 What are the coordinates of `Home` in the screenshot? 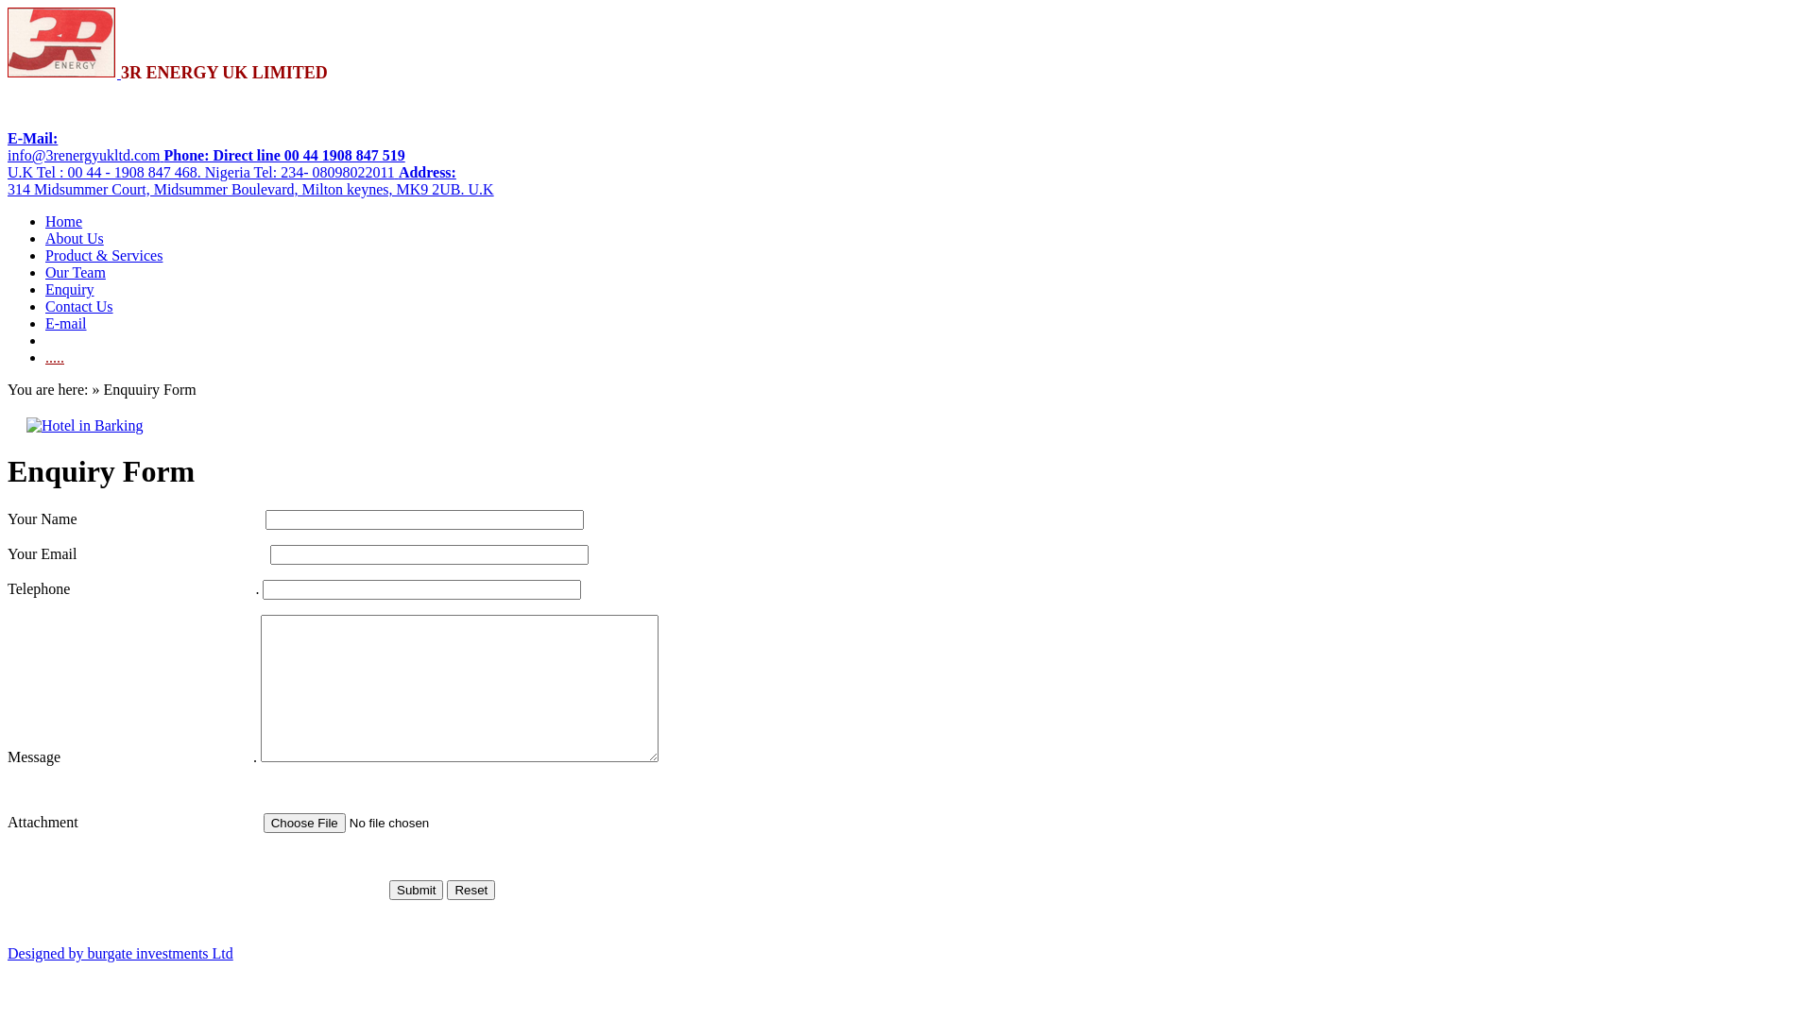 It's located at (64, 221).